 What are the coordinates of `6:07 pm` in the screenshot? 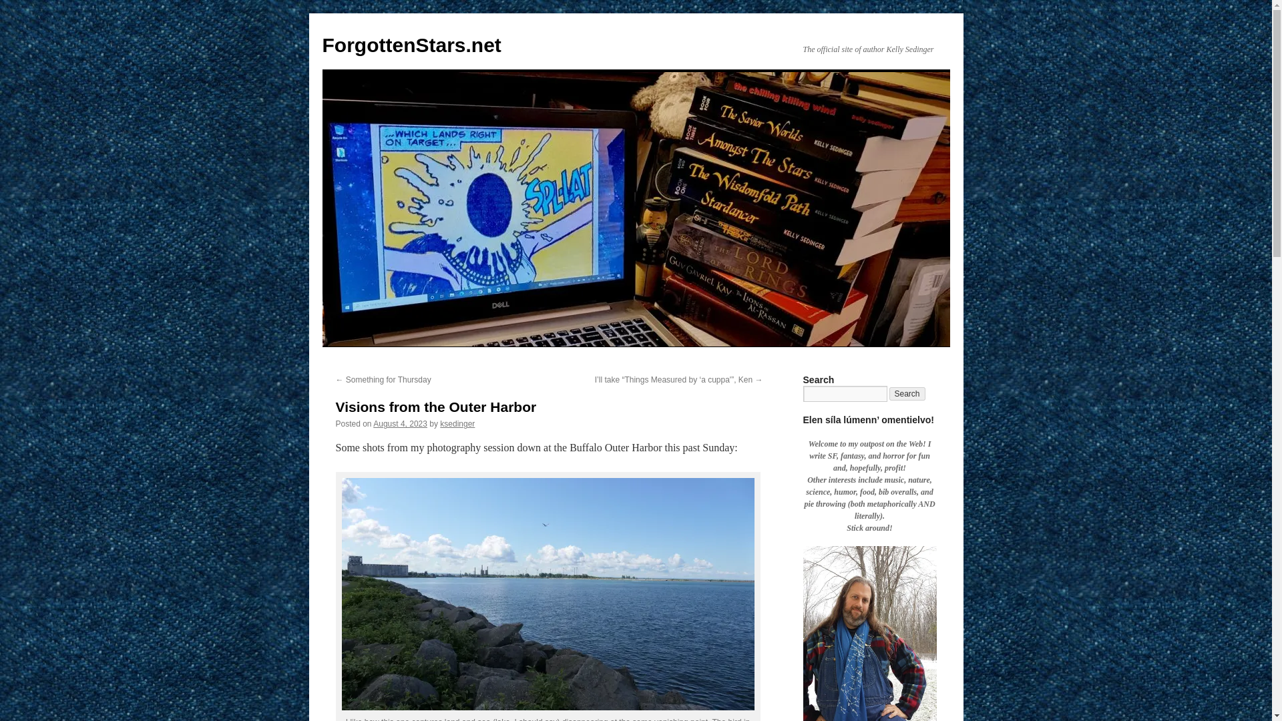 It's located at (399, 423).